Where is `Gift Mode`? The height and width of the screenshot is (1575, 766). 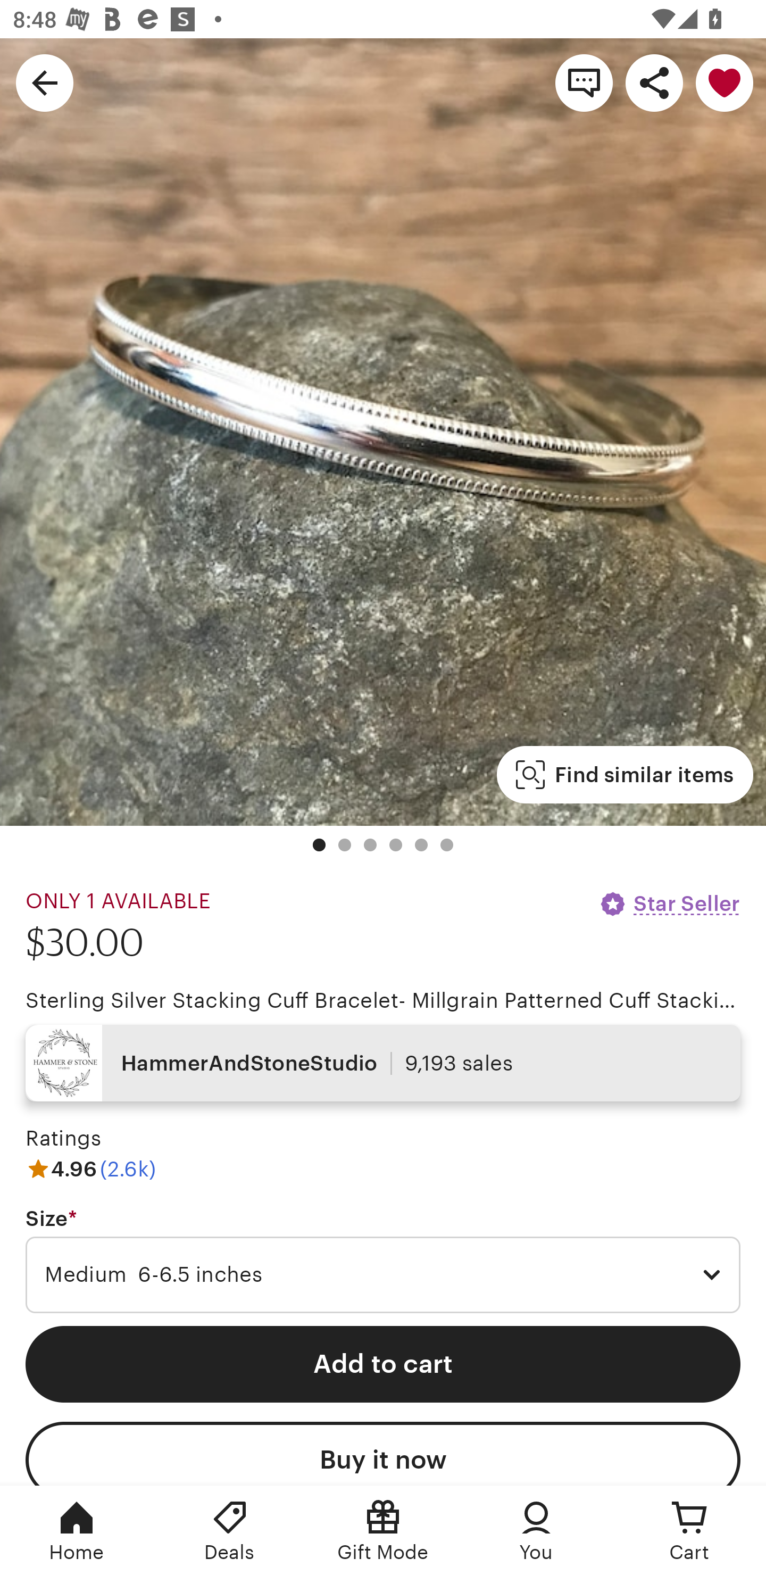
Gift Mode is located at coordinates (383, 1530).